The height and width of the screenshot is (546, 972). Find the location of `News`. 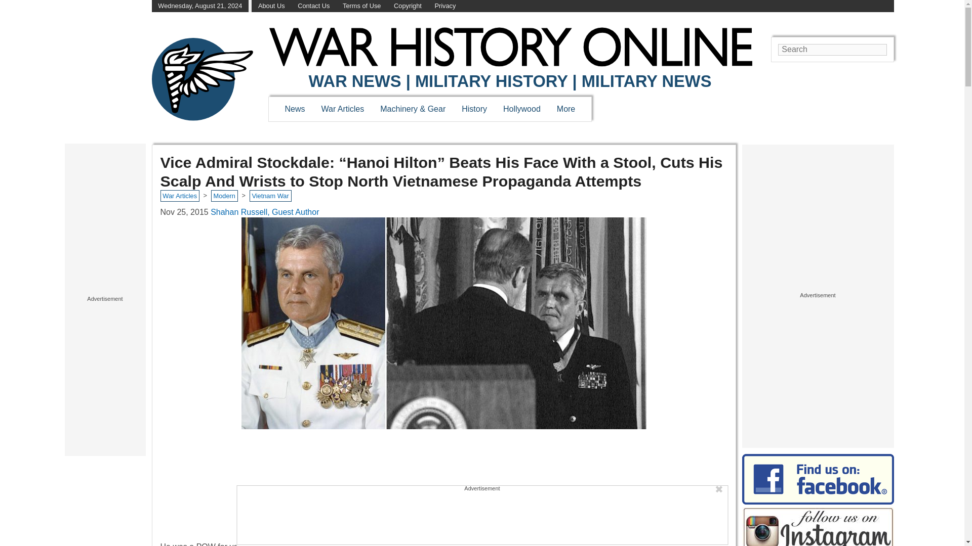

News is located at coordinates (295, 109).